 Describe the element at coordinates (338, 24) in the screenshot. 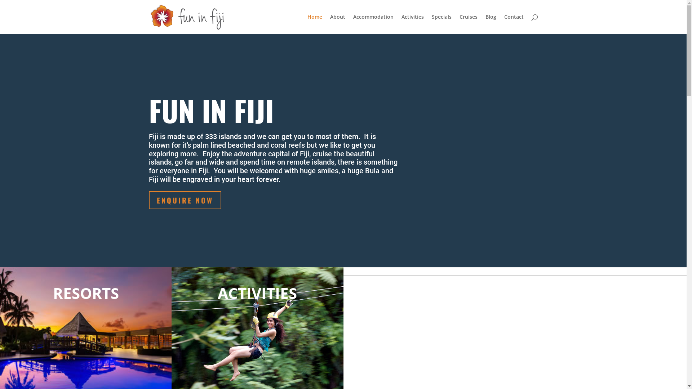

I see `About` at that location.